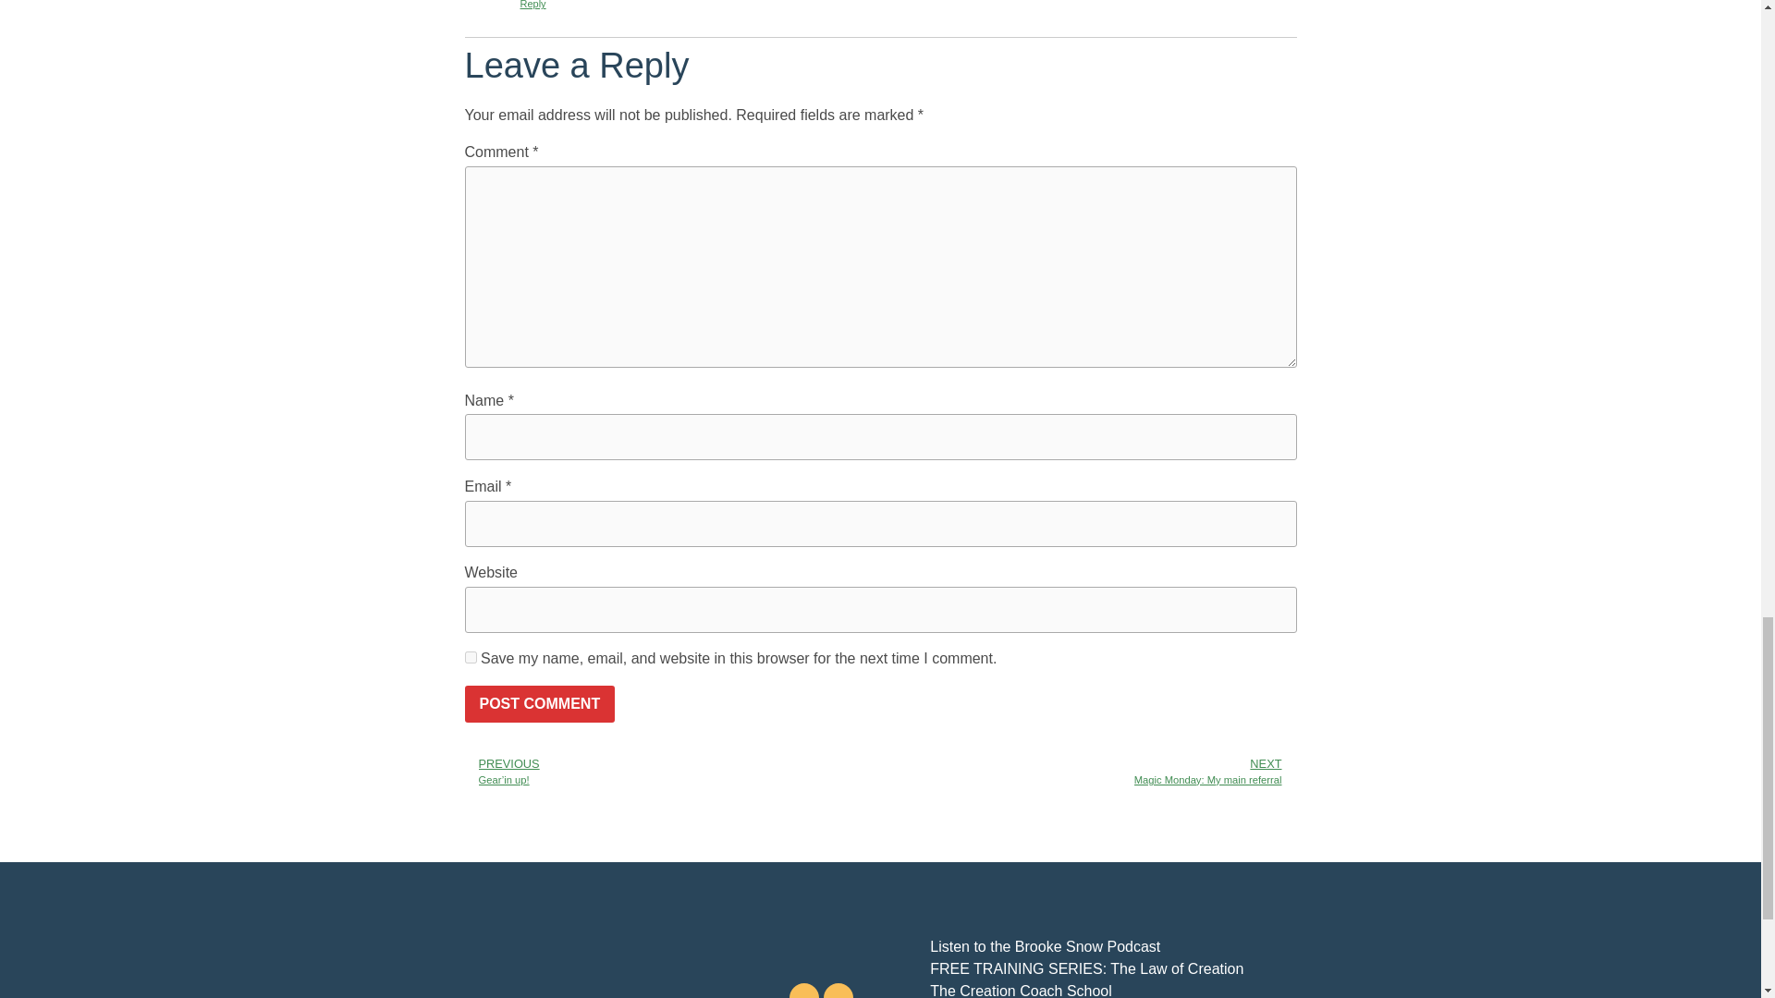 The width and height of the screenshot is (1775, 998). I want to click on Post Comment, so click(538, 703).